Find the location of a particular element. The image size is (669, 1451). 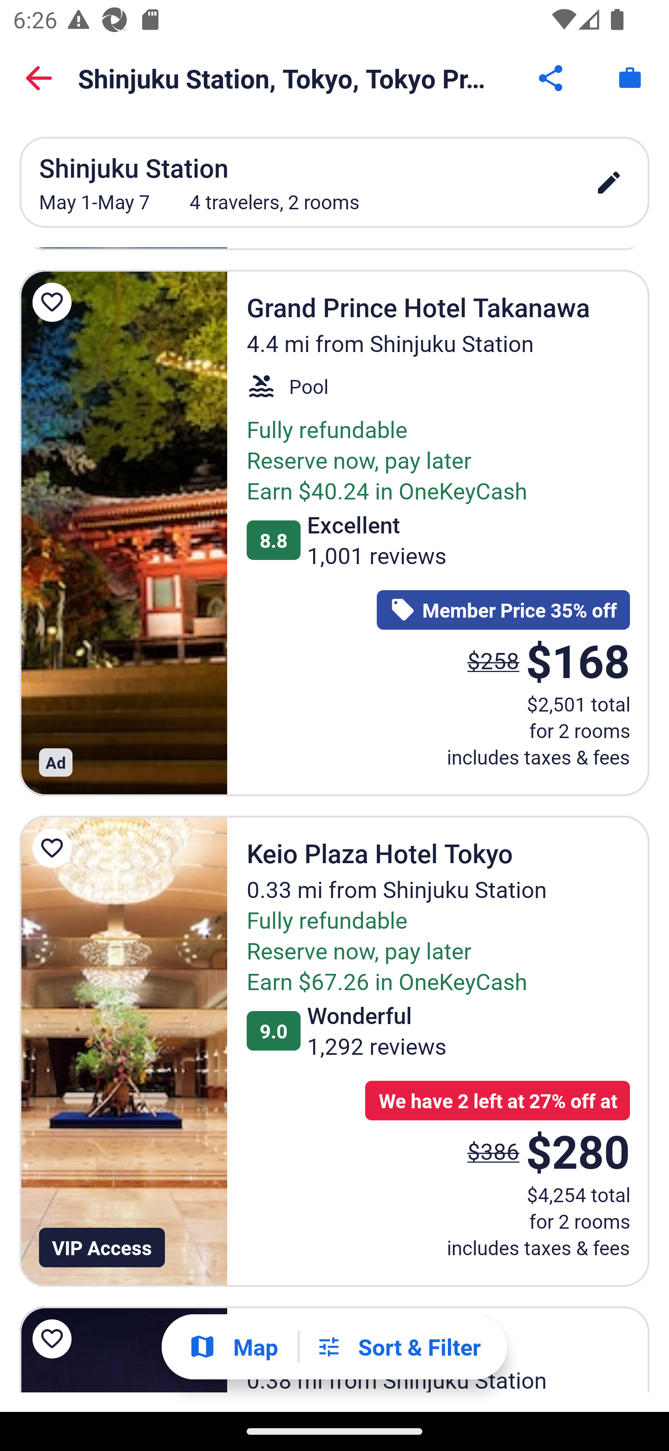

Filters Sort & Filter Filters Button is located at coordinates (398, 1347).